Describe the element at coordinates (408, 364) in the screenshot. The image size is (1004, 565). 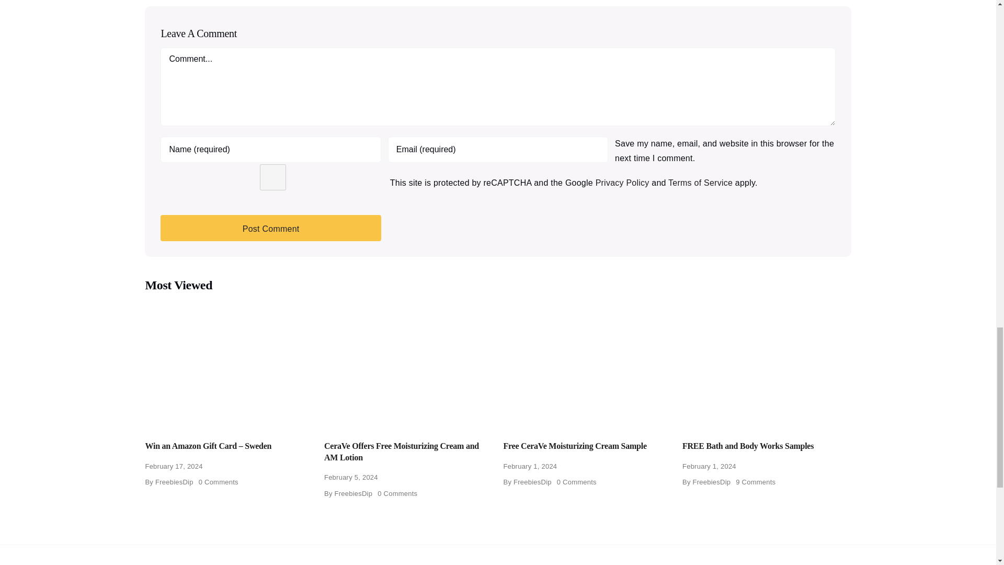
I see `CeraVe Moisturizing Cream and AM Lotion` at that location.